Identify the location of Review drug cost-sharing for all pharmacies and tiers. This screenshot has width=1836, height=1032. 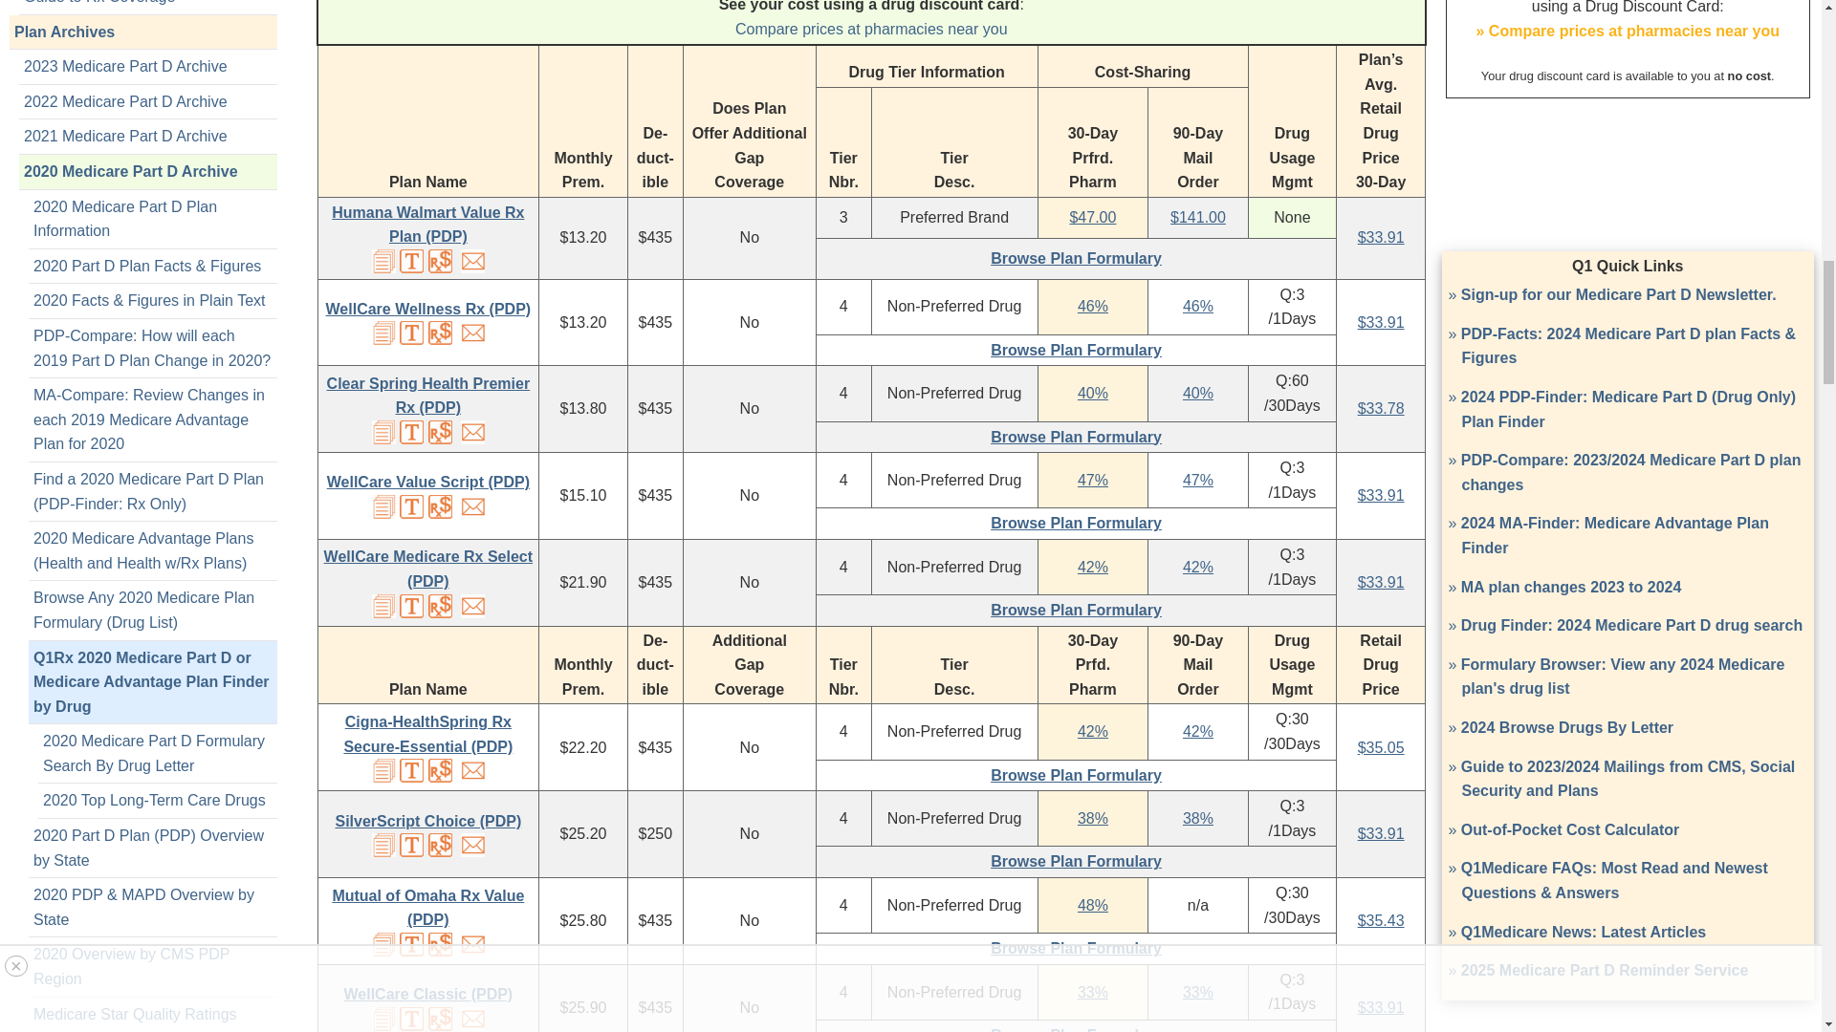
(440, 262).